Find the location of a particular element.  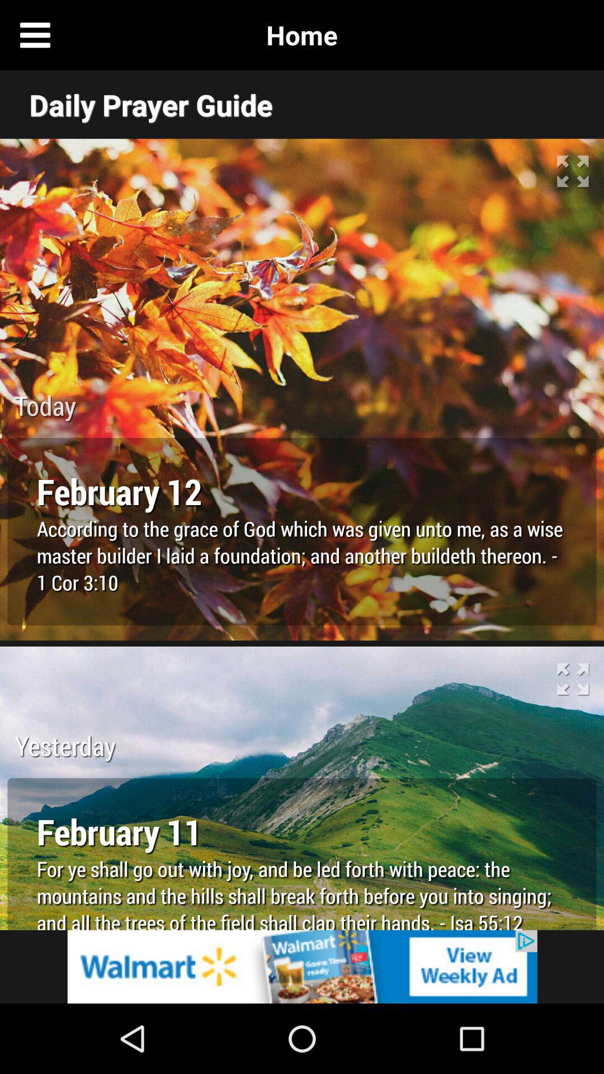

select february 12 is located at coordinates (302, 491).